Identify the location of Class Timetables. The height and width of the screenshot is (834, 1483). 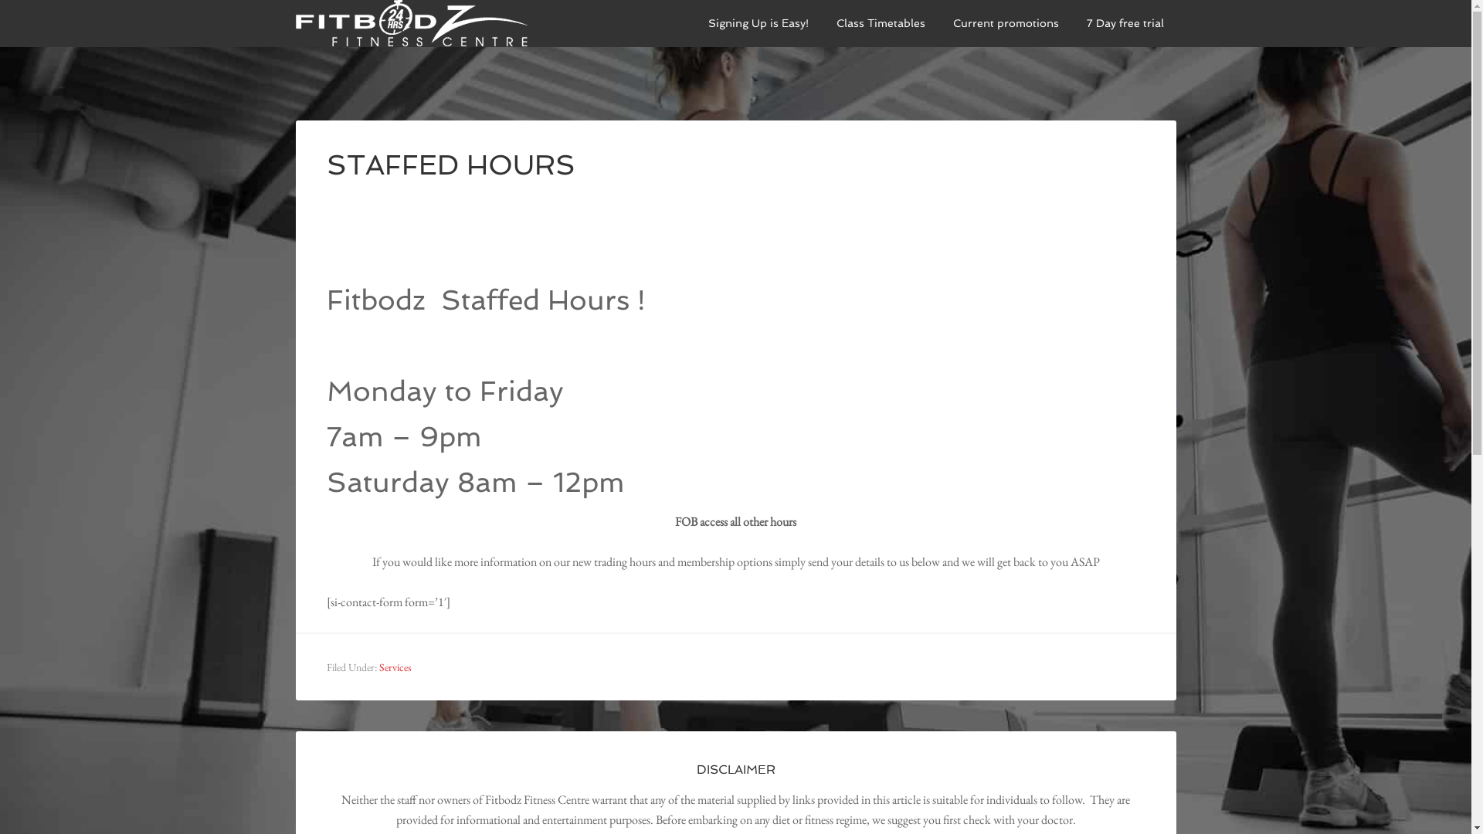
(881, 23).